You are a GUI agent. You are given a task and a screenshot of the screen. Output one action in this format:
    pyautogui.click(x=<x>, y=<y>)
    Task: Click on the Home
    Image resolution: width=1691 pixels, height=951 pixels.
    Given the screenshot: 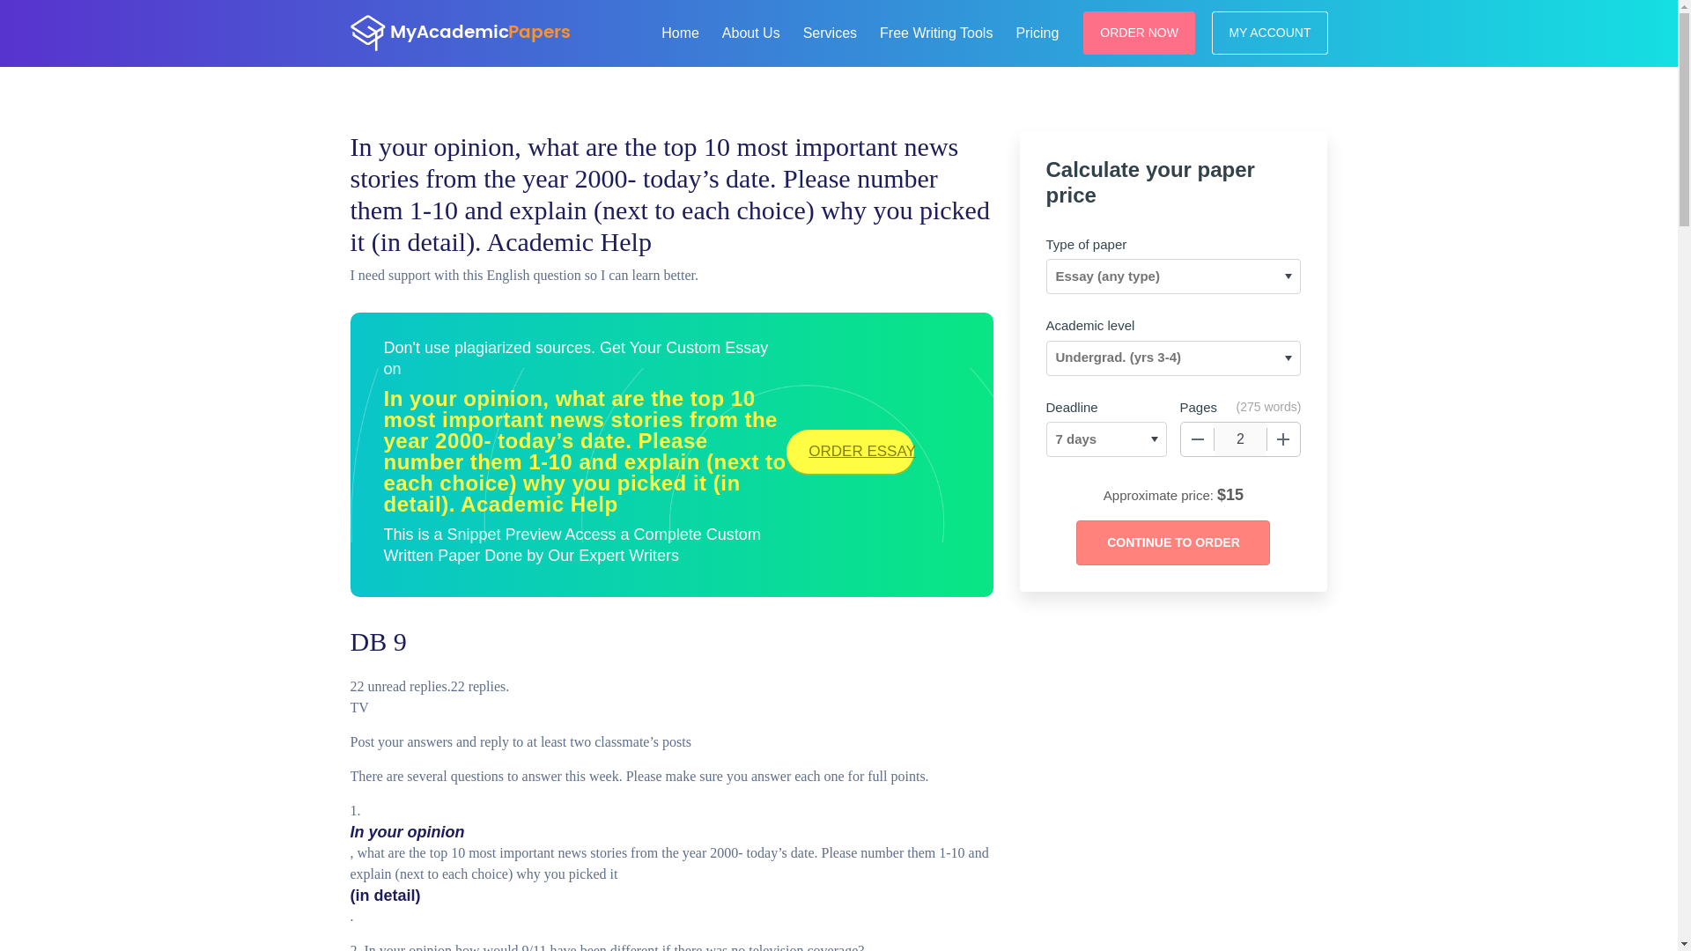 What is the action you would take?
    pyautogui.click(x=680, y=30)
    